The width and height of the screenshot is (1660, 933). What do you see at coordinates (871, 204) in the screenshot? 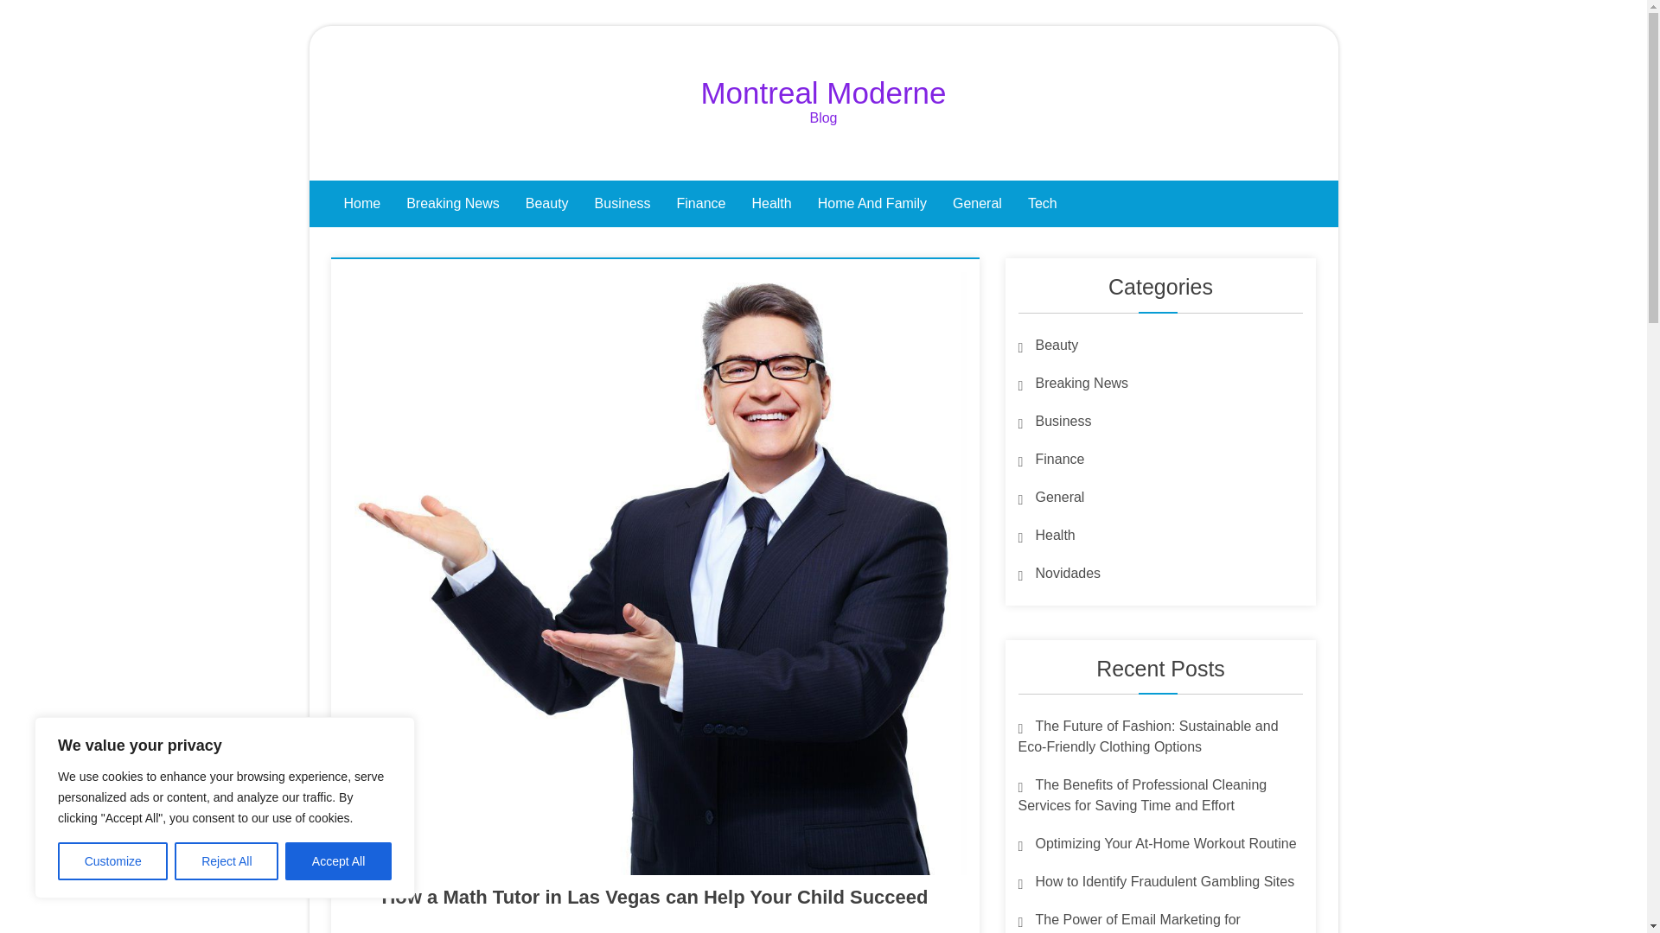
I see `Home And Family` at bounding box center [871, 204].